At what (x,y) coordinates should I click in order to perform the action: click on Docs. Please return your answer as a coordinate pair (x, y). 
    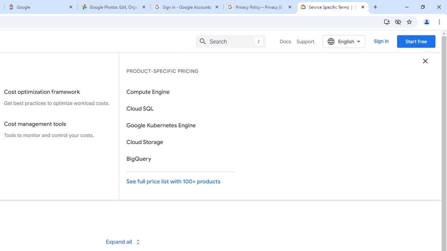
    Looking at the image, I should click on (286, 41).